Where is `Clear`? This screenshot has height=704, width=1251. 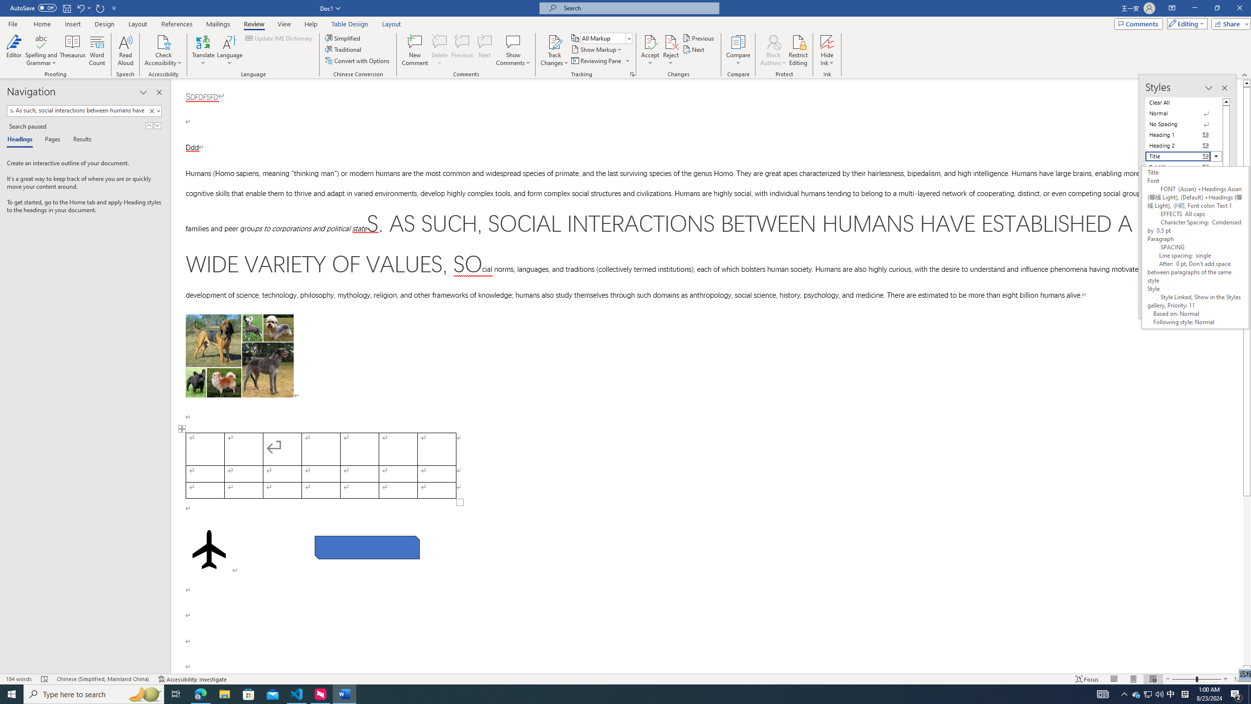 Clear is located at coordinates (151, 110).